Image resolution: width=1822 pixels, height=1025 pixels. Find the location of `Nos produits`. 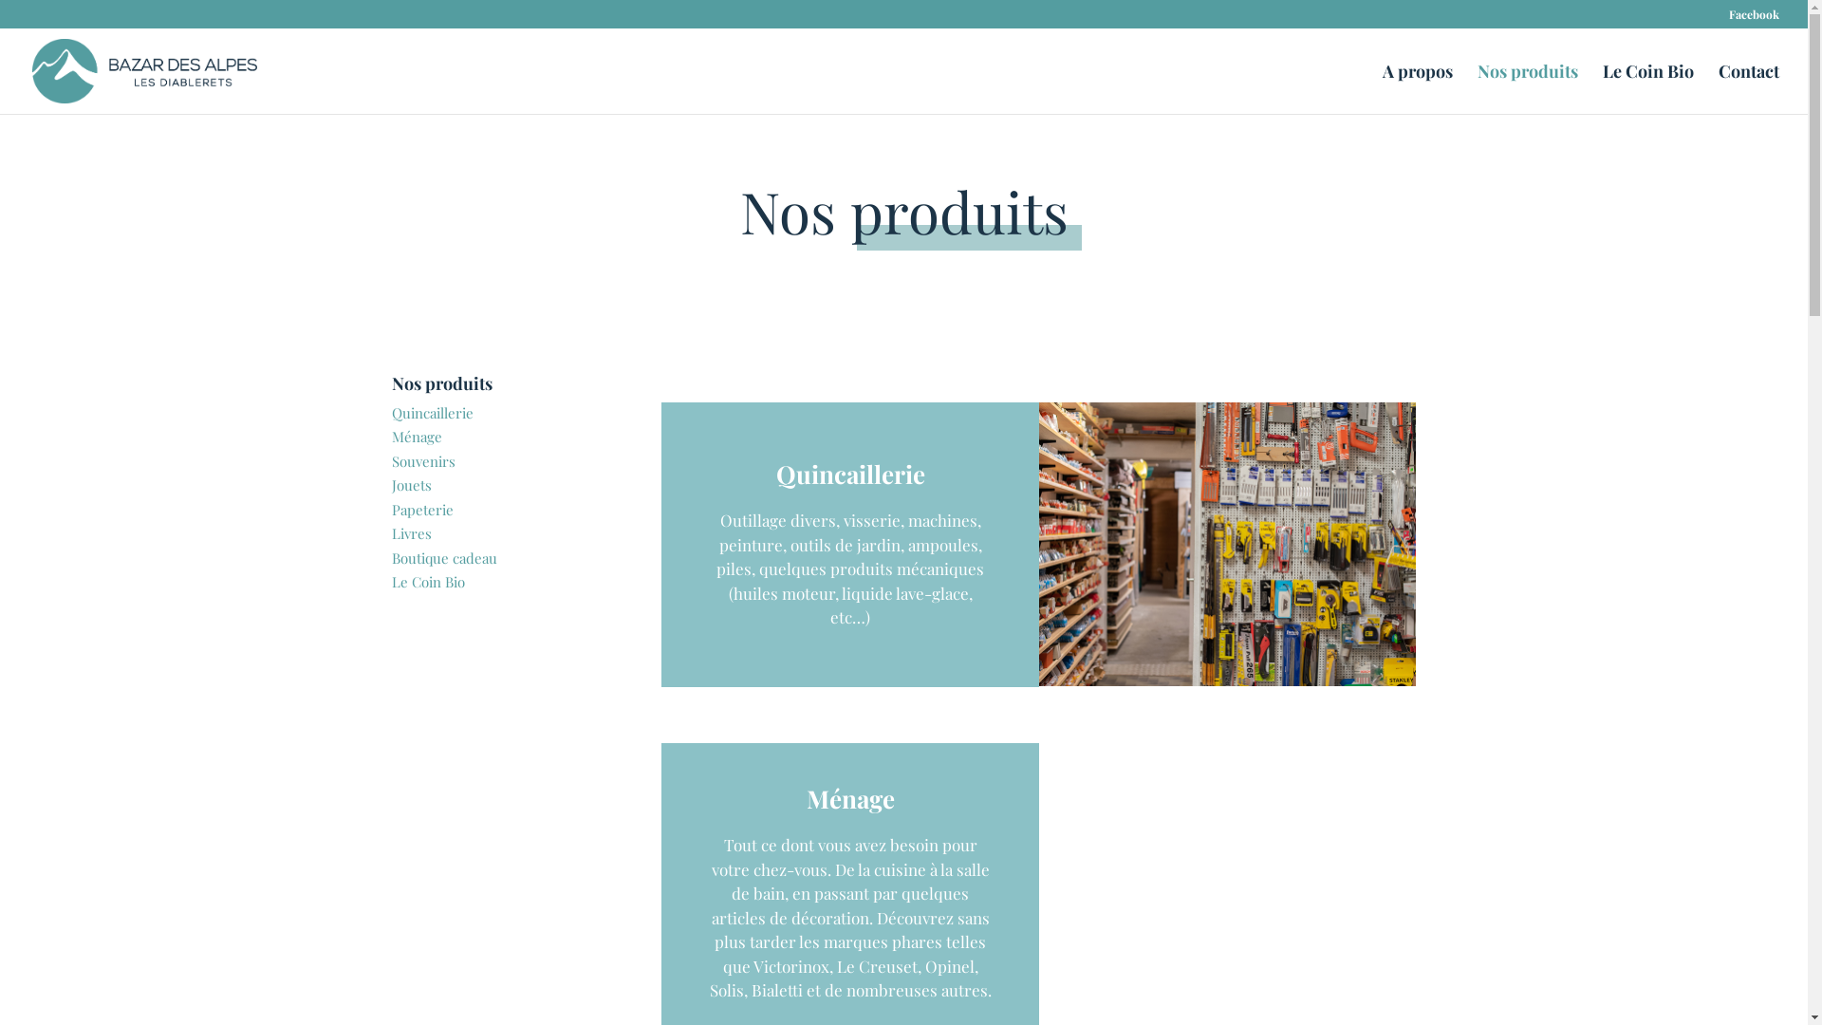

Nos produits is located at coordinates (1528, 89).